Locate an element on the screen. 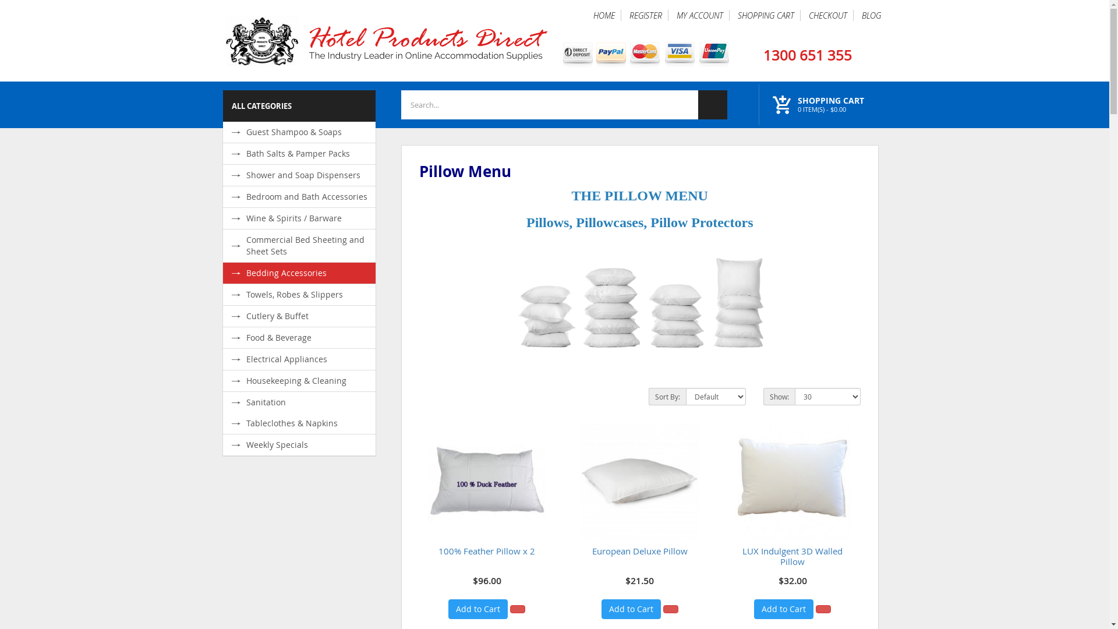 The height and width of the screenshot is (629, 1118). SHOPPING CART is located at coordinates (766, 15).